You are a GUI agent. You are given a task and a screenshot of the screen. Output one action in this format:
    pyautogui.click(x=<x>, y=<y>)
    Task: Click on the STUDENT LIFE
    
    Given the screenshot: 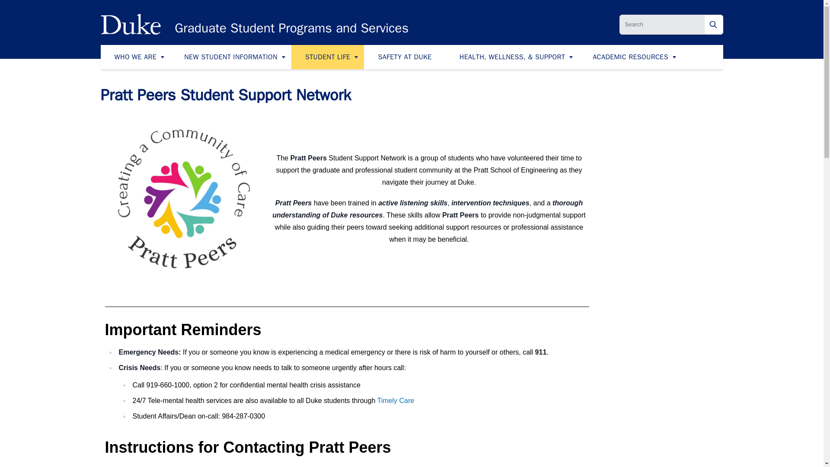 What is the action you would take?
    pyautogui.click(x=328, y=57)
    